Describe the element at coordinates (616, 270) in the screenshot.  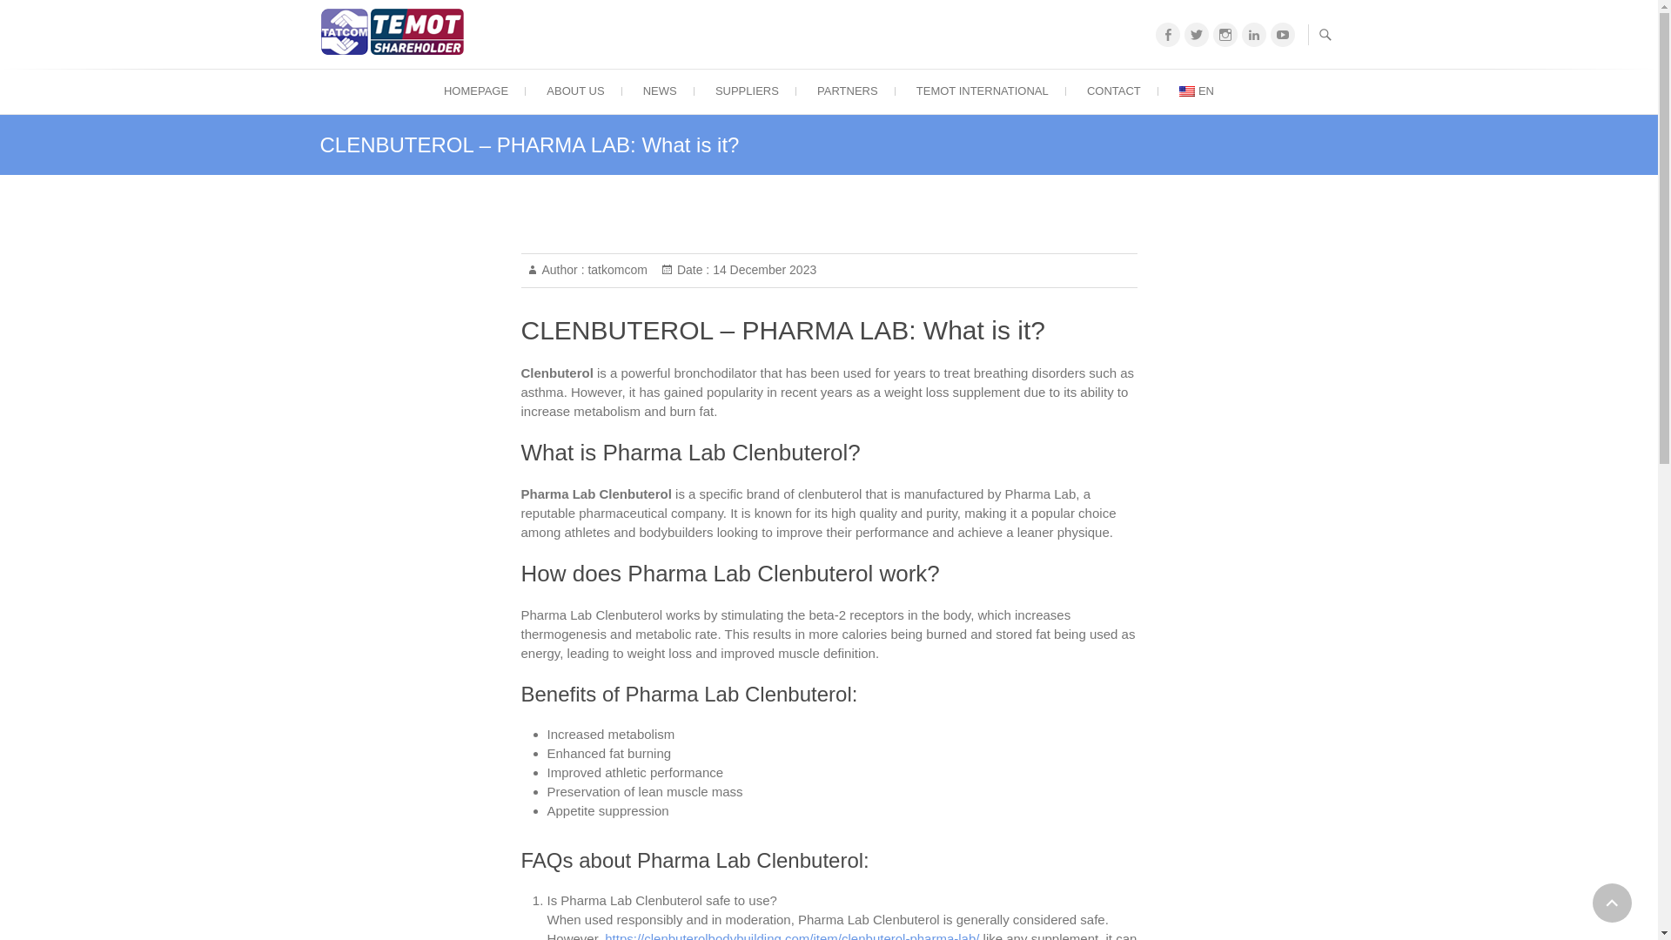
I see `tatkomcom` at that location.